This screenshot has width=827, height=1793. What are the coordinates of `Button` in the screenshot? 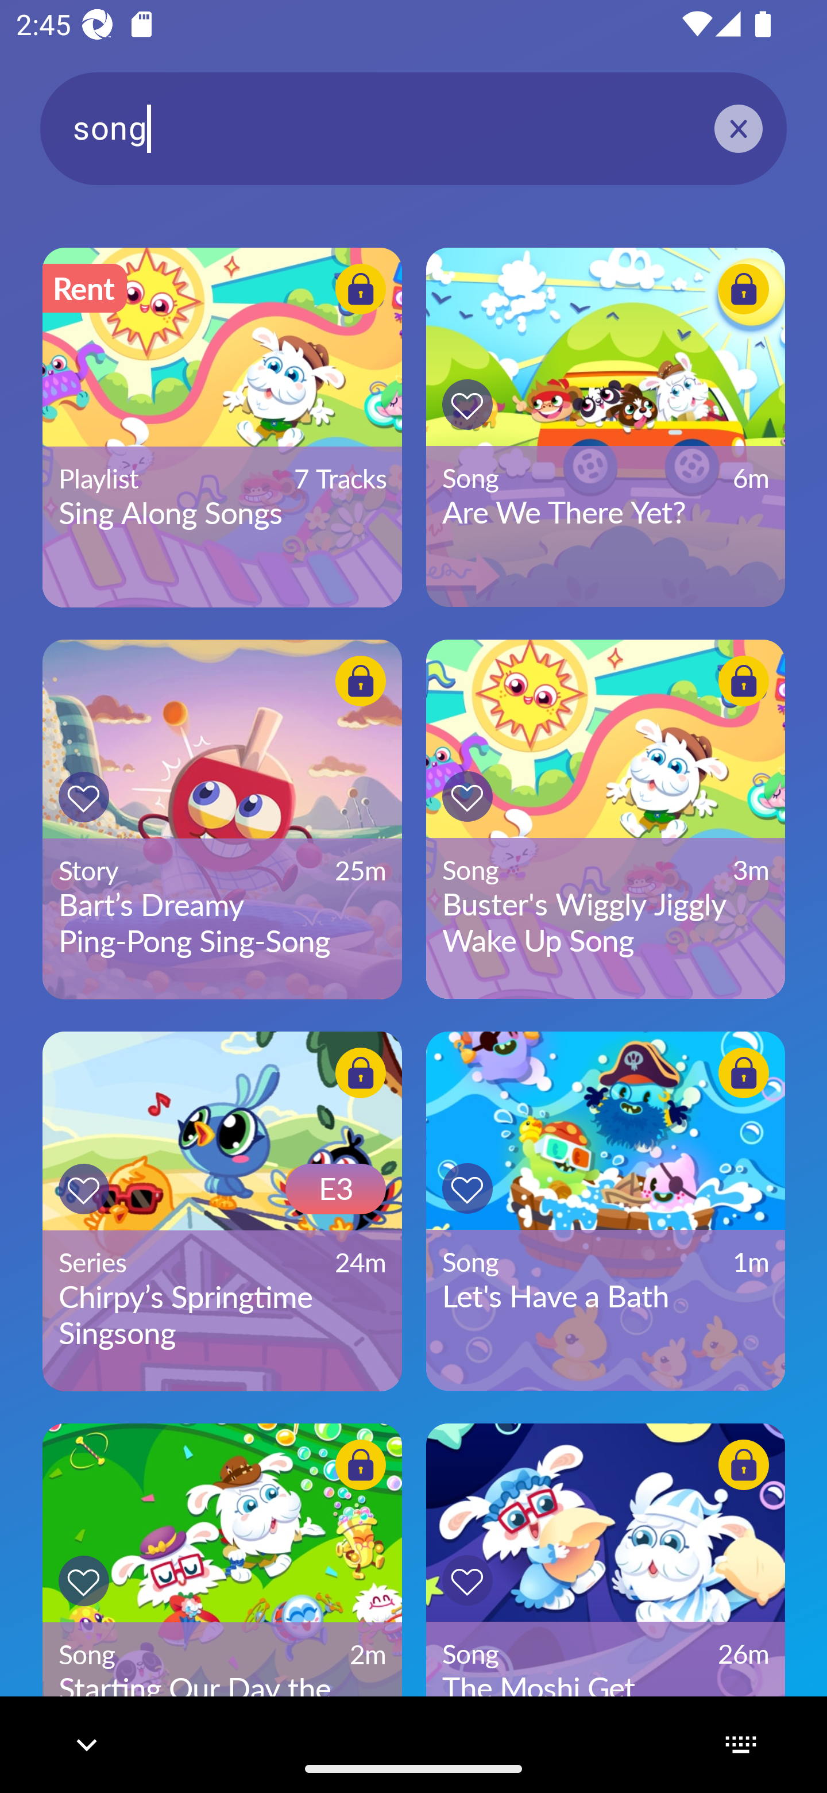 It's located at (361, 1072).